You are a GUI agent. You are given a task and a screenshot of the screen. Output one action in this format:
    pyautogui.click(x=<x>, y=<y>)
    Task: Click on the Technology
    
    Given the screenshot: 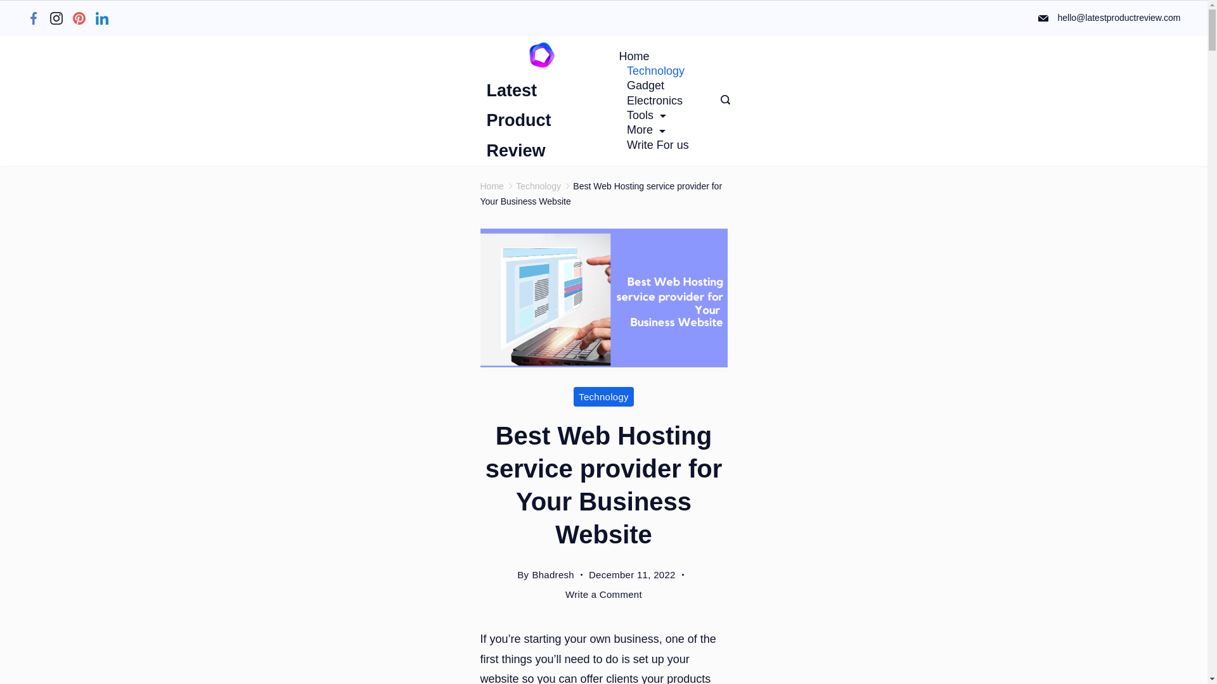 What is the action you would take?
    pyautogui.click(x=655, y=71)
    